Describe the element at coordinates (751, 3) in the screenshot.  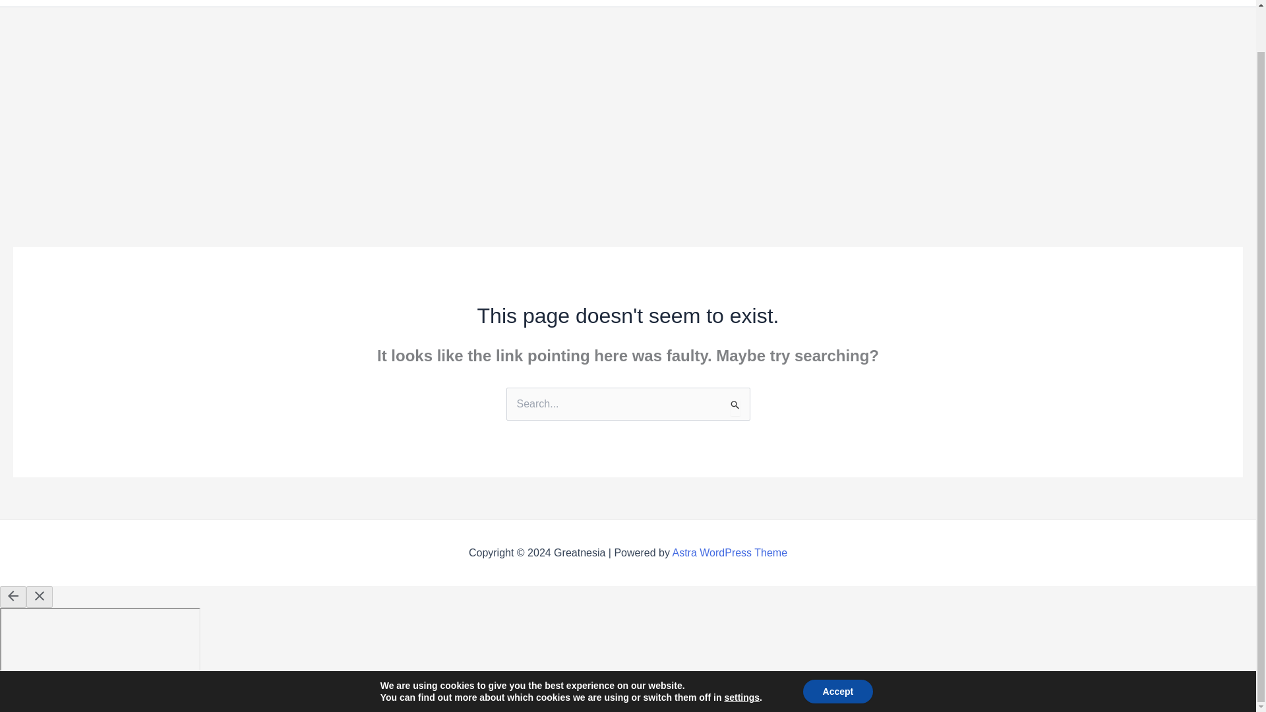
I see `About` at that location.